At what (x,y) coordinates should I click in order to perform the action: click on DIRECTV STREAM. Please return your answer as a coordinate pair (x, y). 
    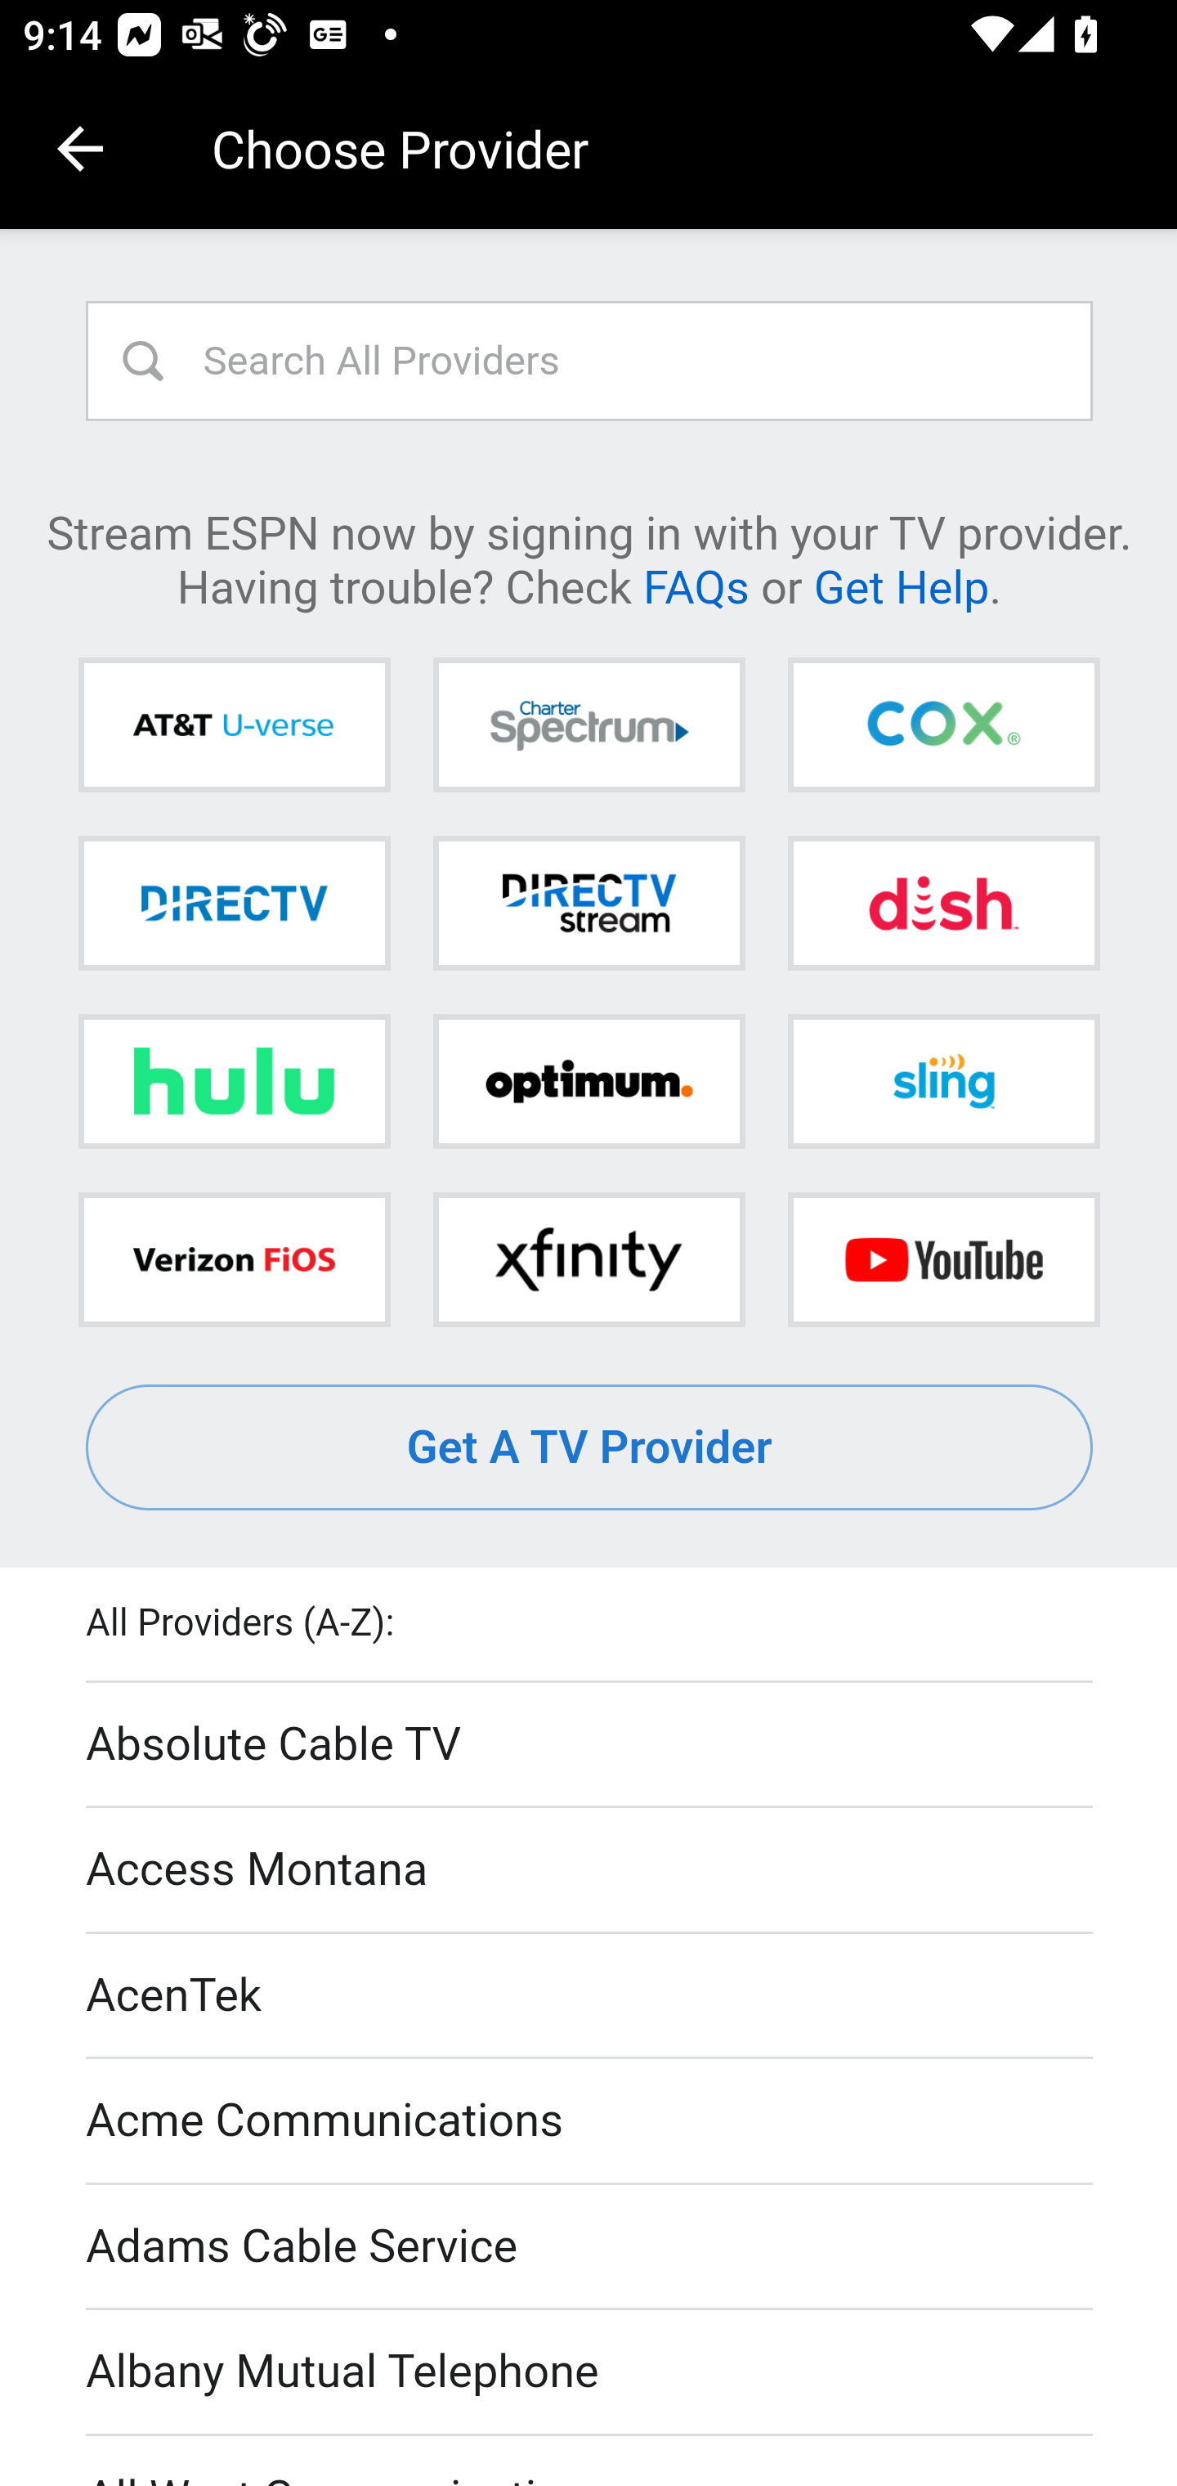
    Looking at the image, I should click on (588, 902).